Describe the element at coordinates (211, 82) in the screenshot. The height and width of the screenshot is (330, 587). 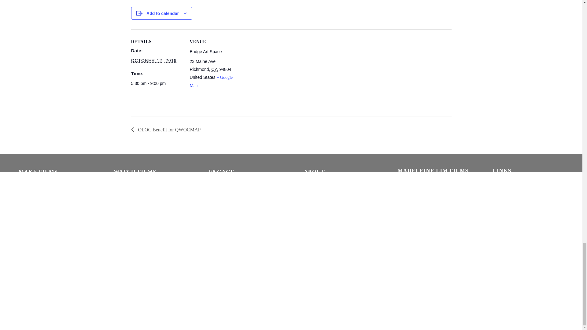
I see `Click to view a Google Map` at that location.